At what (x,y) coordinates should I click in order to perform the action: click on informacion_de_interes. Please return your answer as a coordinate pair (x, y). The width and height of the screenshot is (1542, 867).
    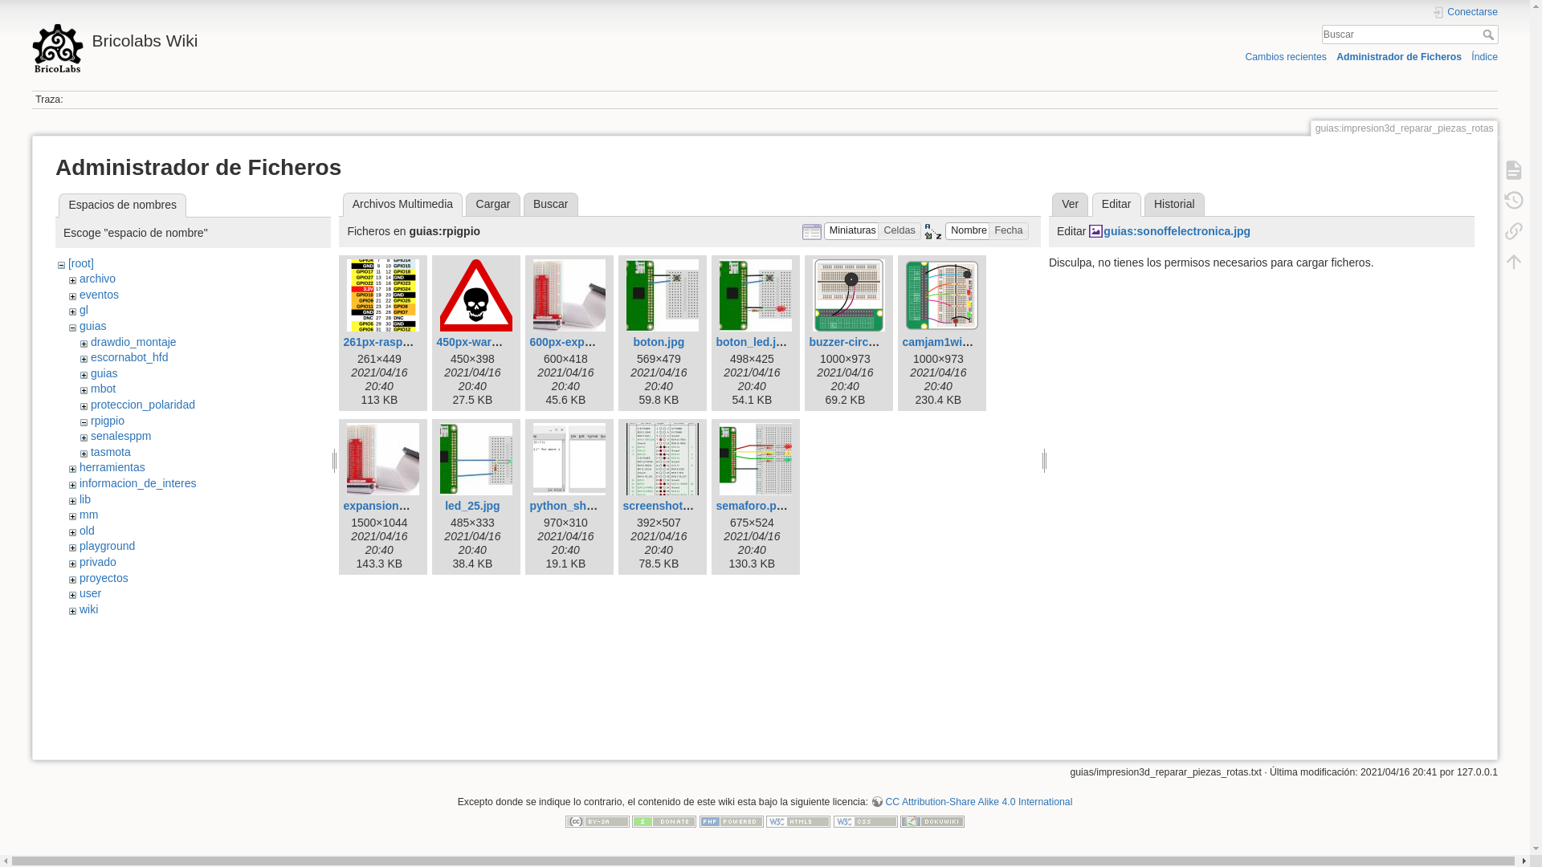
    Looking at the image, I should click on (138, 483).